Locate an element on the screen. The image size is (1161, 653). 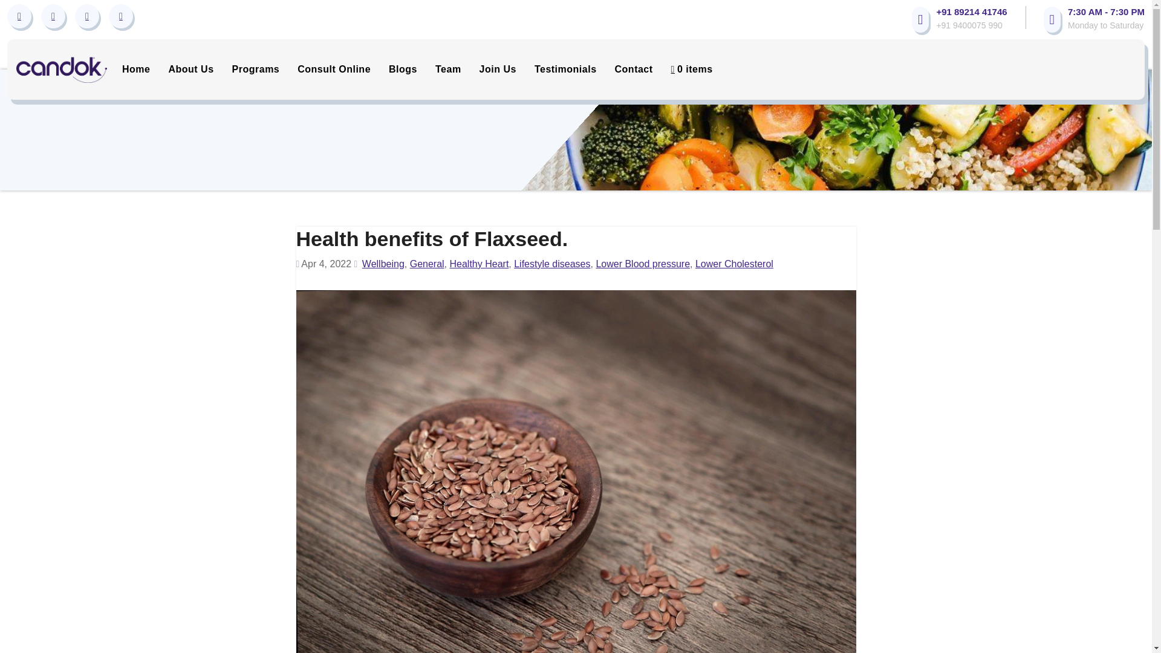
About Us is located at coordinates (191, 69).